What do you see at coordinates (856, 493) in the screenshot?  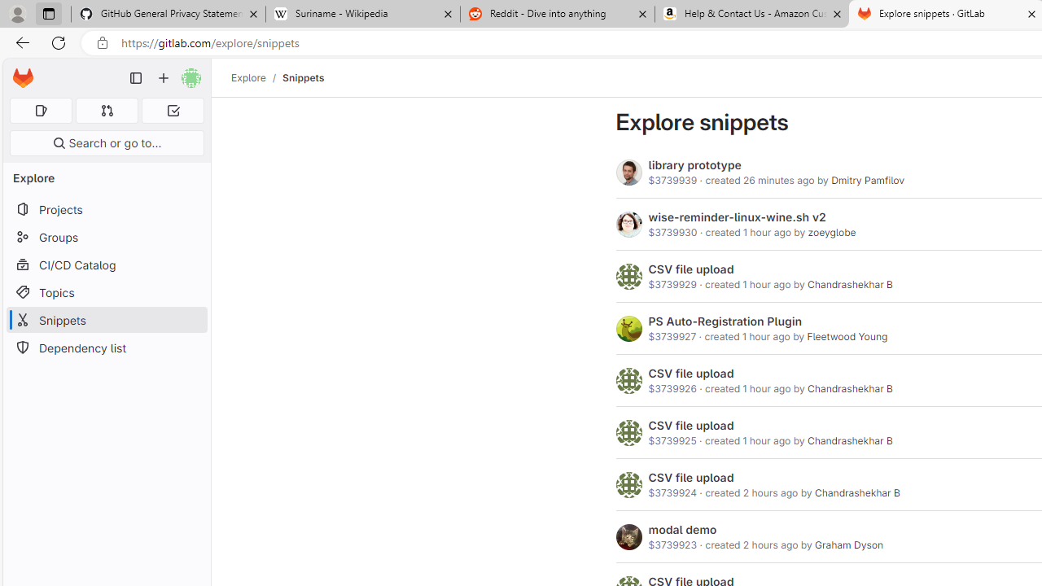 I see `Chandrashekhar B` at bounding box center [856, 493].